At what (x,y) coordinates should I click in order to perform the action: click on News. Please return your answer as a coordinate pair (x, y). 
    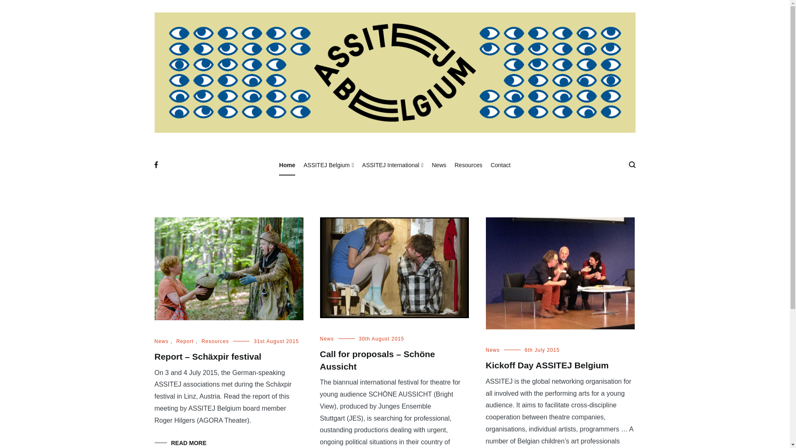
    Looking at the image, I should click on (439, 165).